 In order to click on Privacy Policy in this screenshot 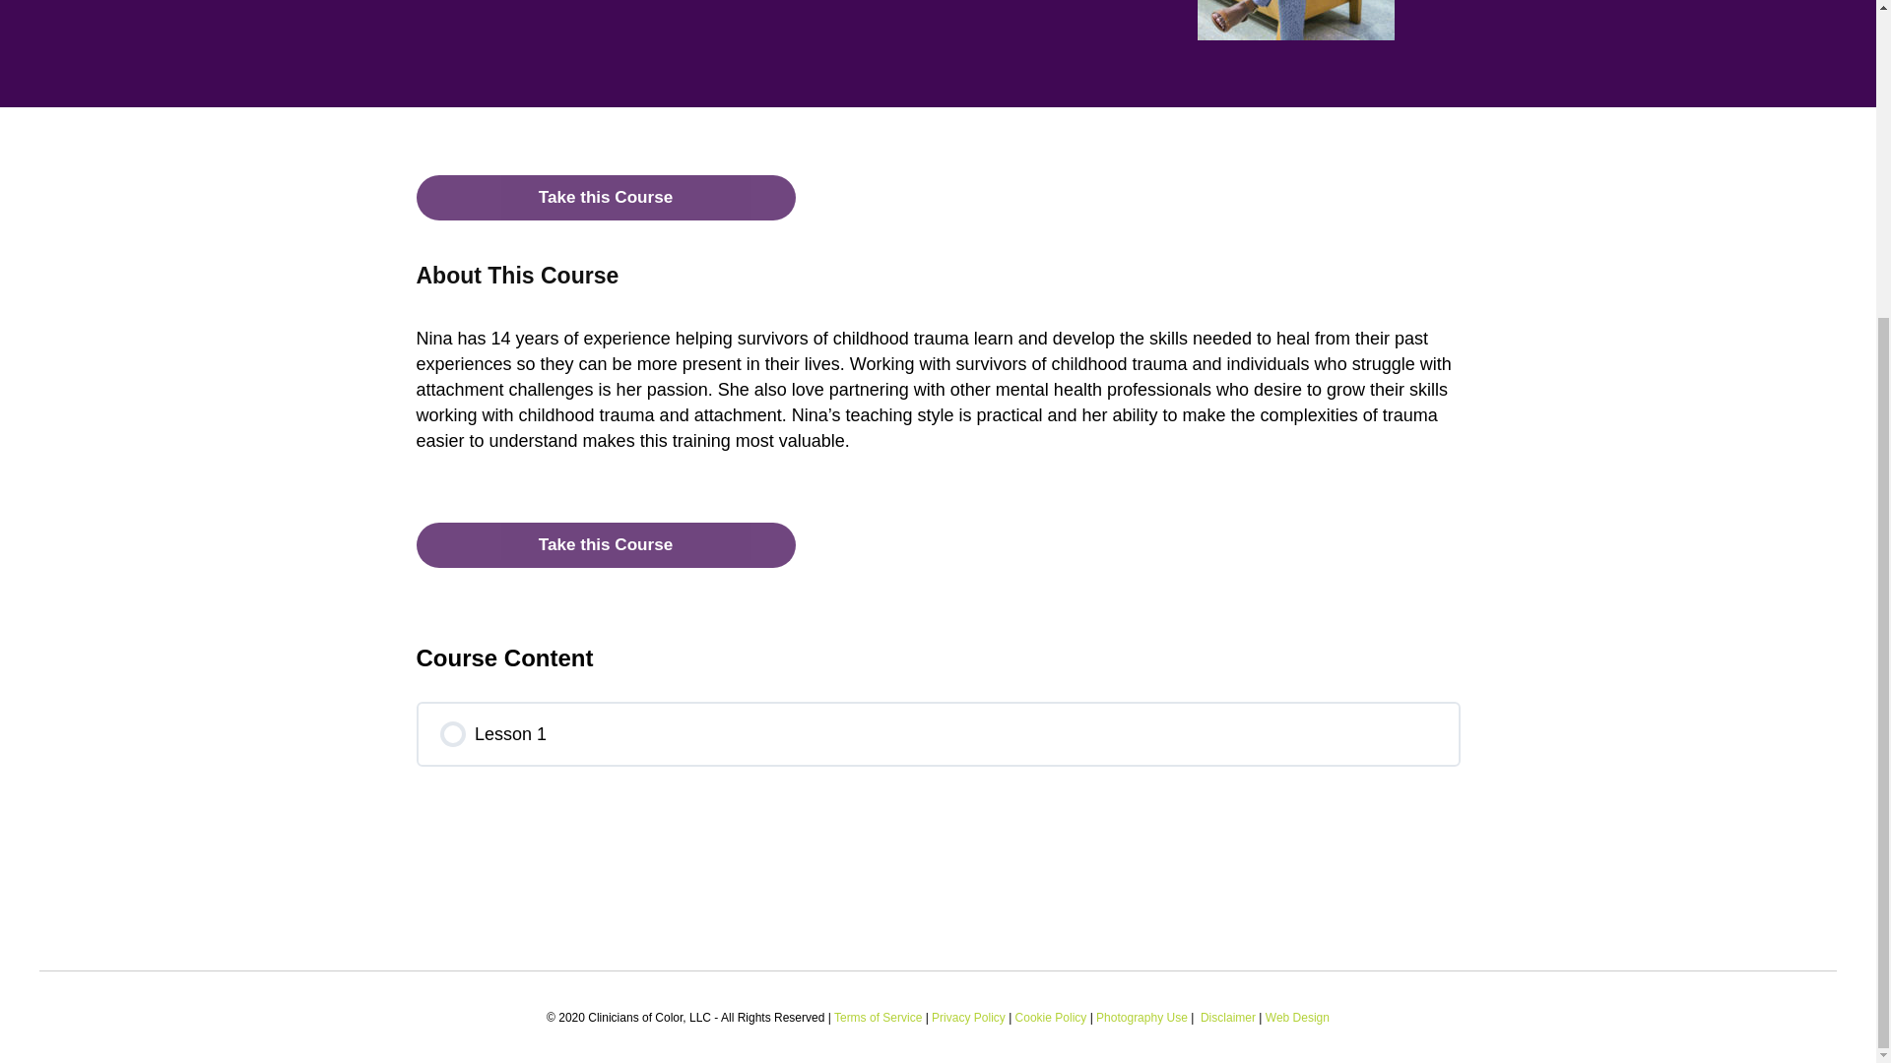, I will do `click(969, 1018)`.